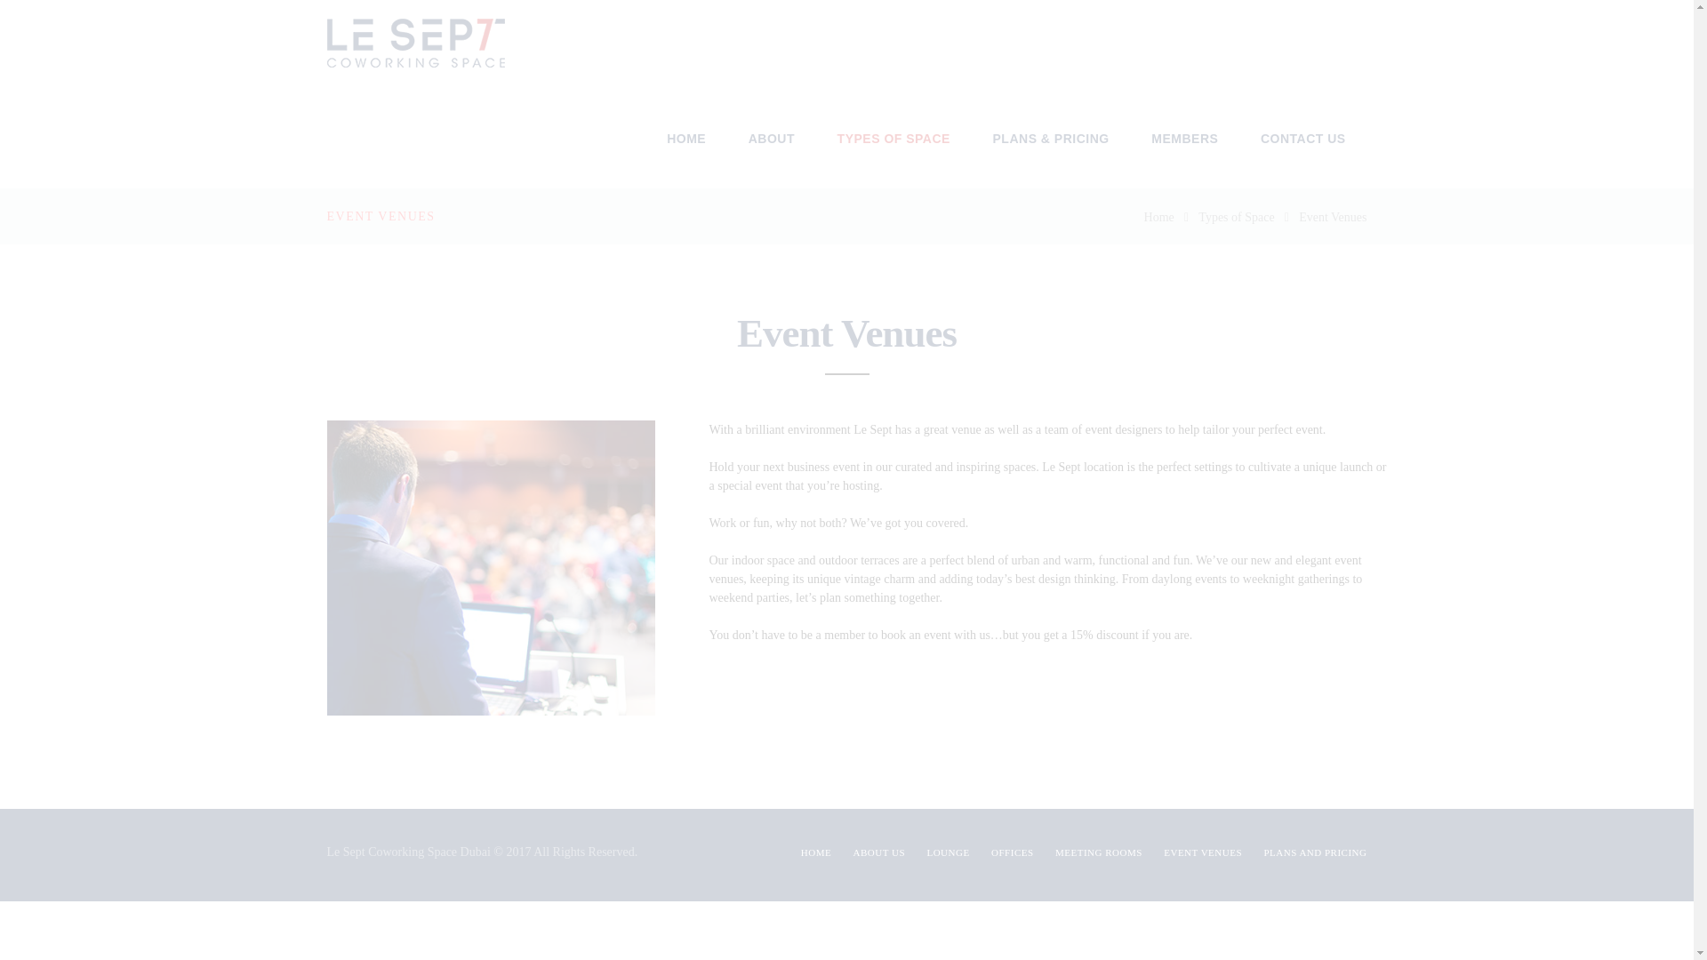 The image size is (1707, 960). I want to click on HOME, so click(685, 139).